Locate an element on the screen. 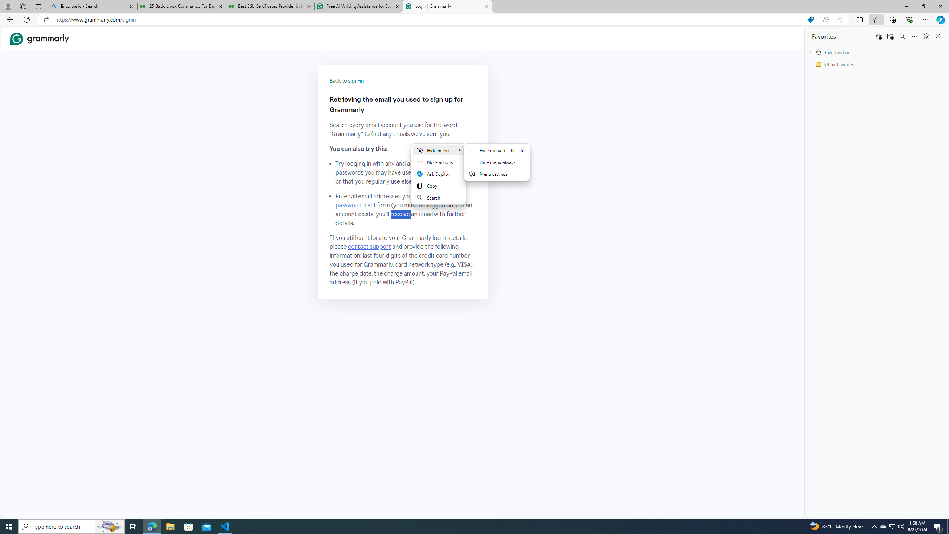 The image size is (949, 534). Grammarly Home is located at coordinates (40, 39).